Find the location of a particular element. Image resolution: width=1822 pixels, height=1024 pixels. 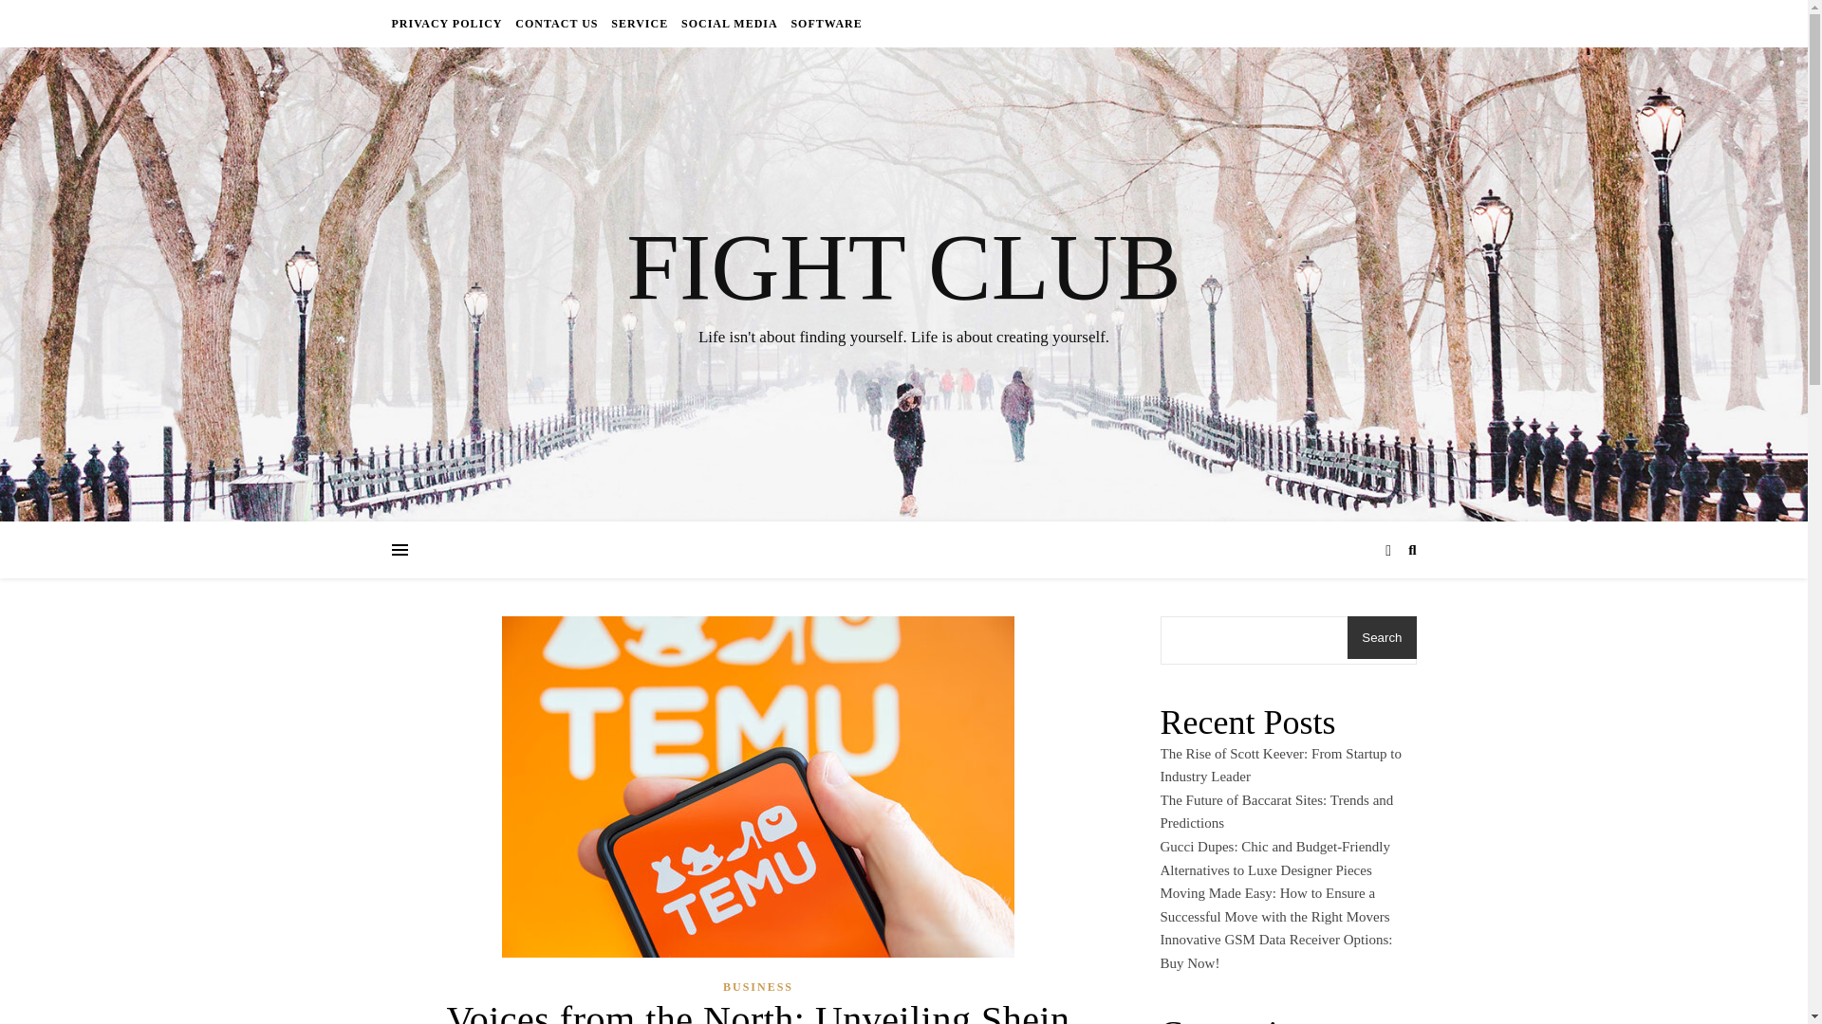

SERVICE is located at coordinates (640, 23).